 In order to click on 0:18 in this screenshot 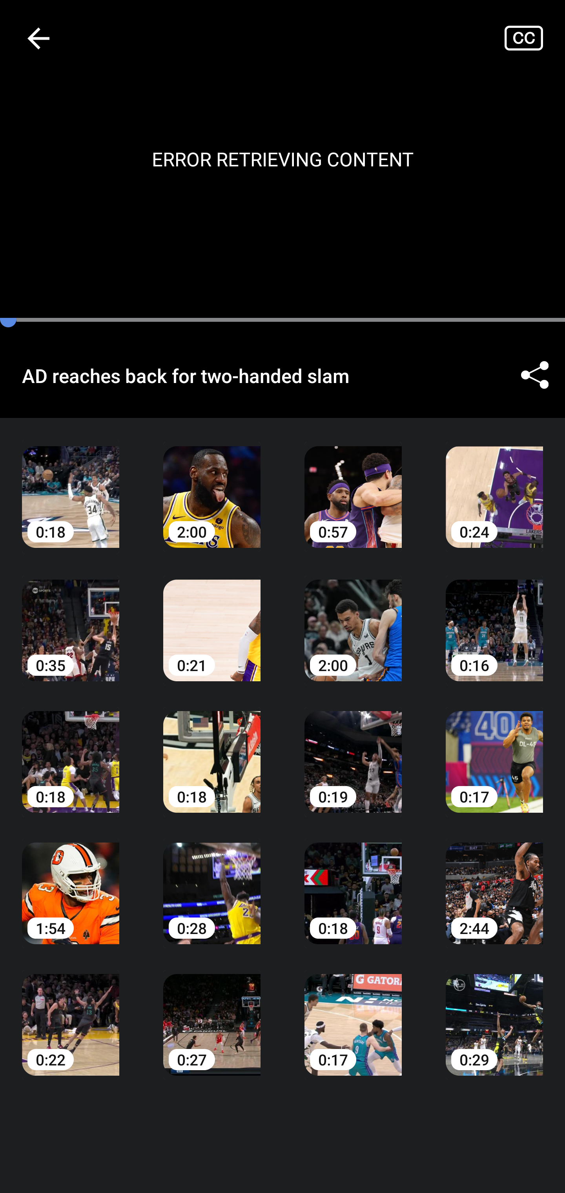, I will do `click(212, 751)`.